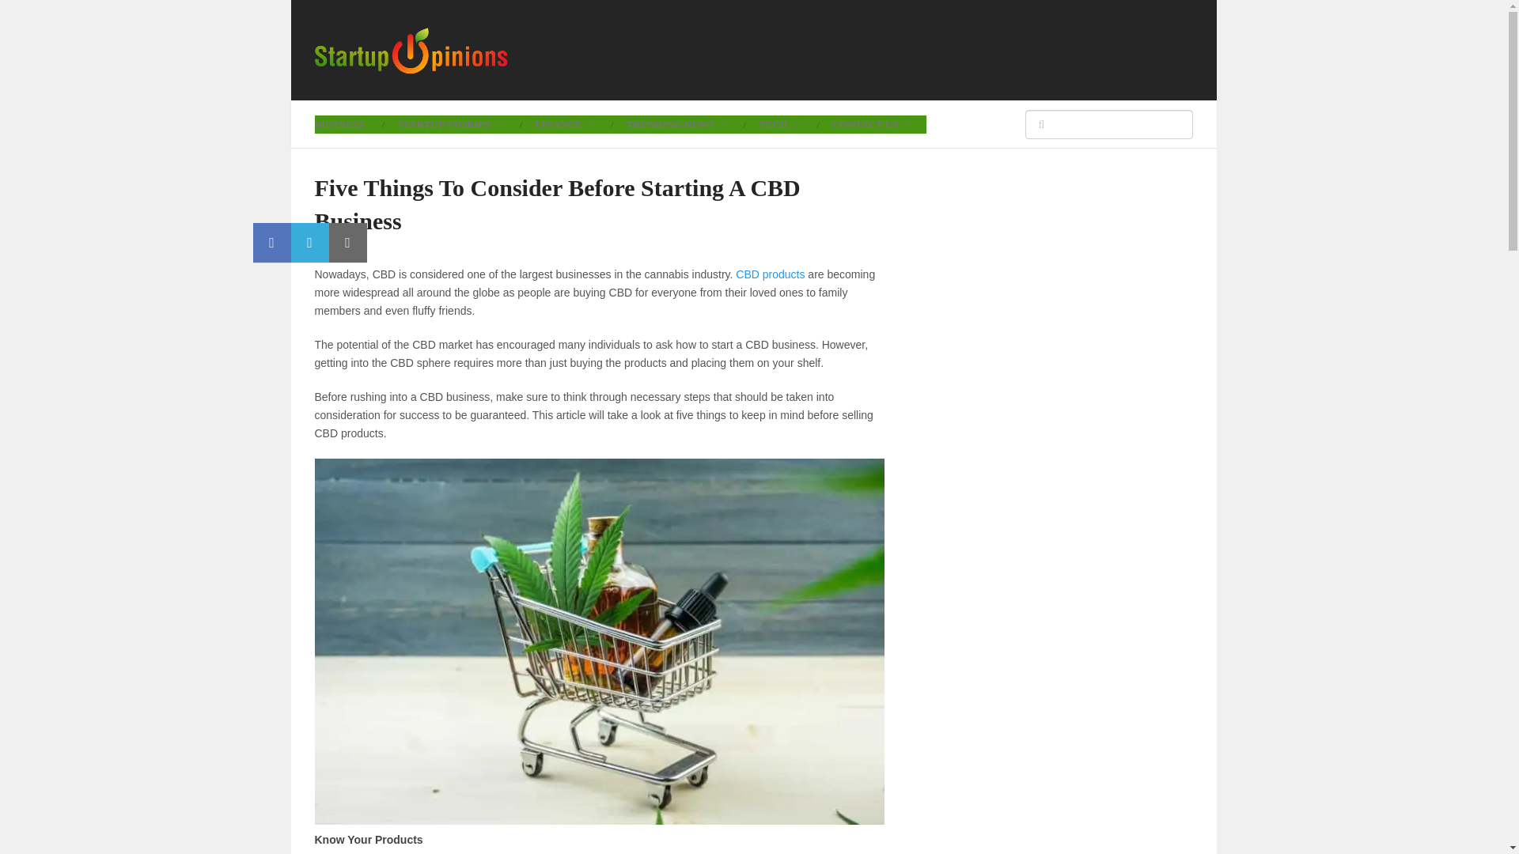 This screenshot has width=1519, height=854. What do you see at coordinates (347, 123) in the screenshot?
I see `BUSINESS` at bounding box center [347, 123].